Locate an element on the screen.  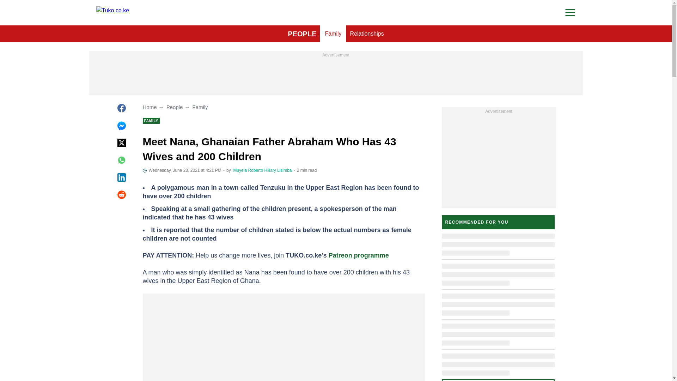
PEOPLE is located at coordinates (302, 34).